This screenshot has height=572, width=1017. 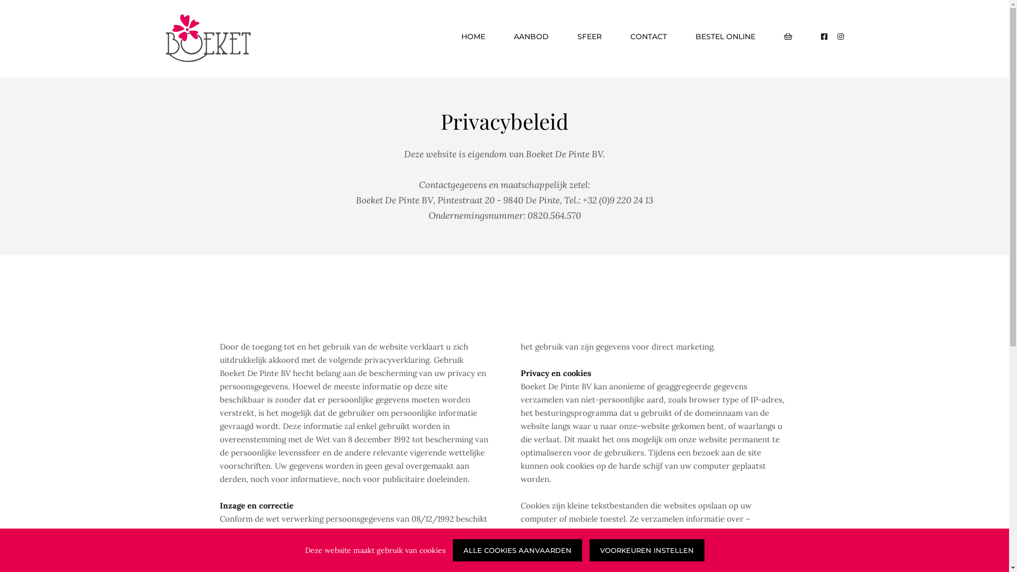 What do you see at coordinates (590, 34) in the screenshot?
I see `SFEER` at bounding box center [590, 34].